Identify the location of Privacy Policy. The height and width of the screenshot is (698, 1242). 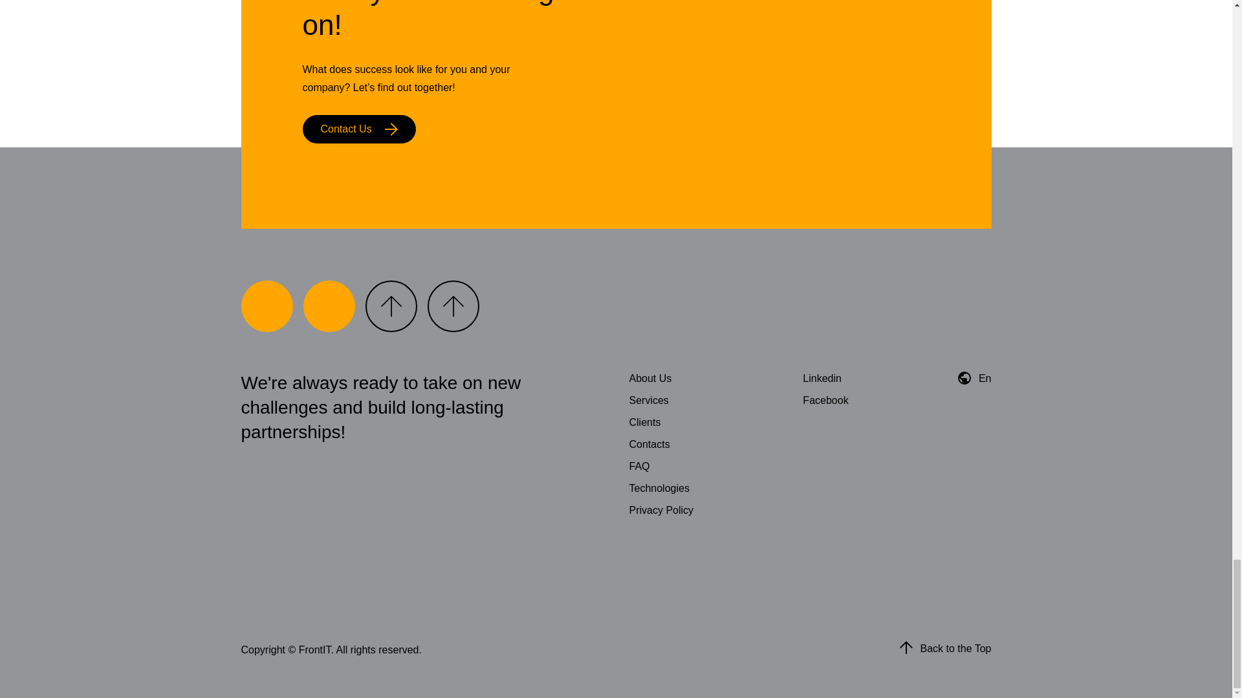
(660, 510).